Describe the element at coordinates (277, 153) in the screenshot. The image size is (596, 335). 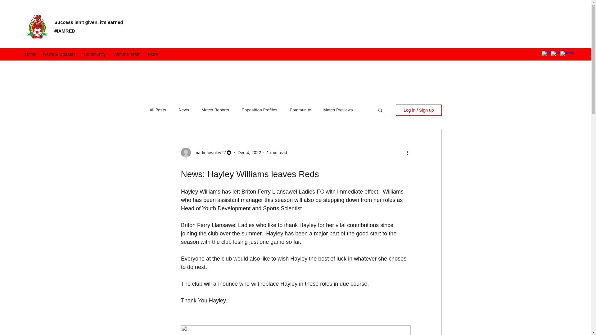
I see `1 min read` at that location.